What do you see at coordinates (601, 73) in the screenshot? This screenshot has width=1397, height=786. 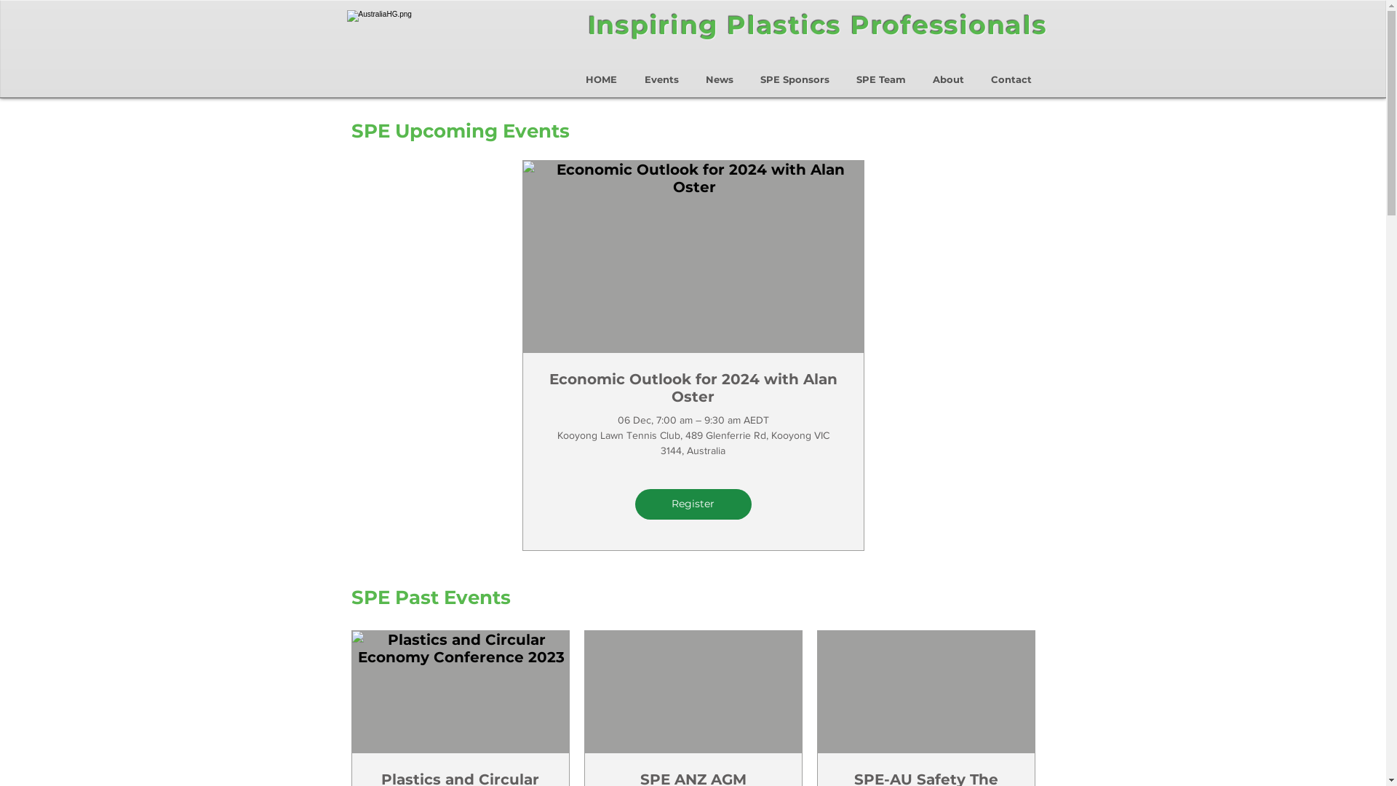 I see `HOME` at bounding box center [601, 73].